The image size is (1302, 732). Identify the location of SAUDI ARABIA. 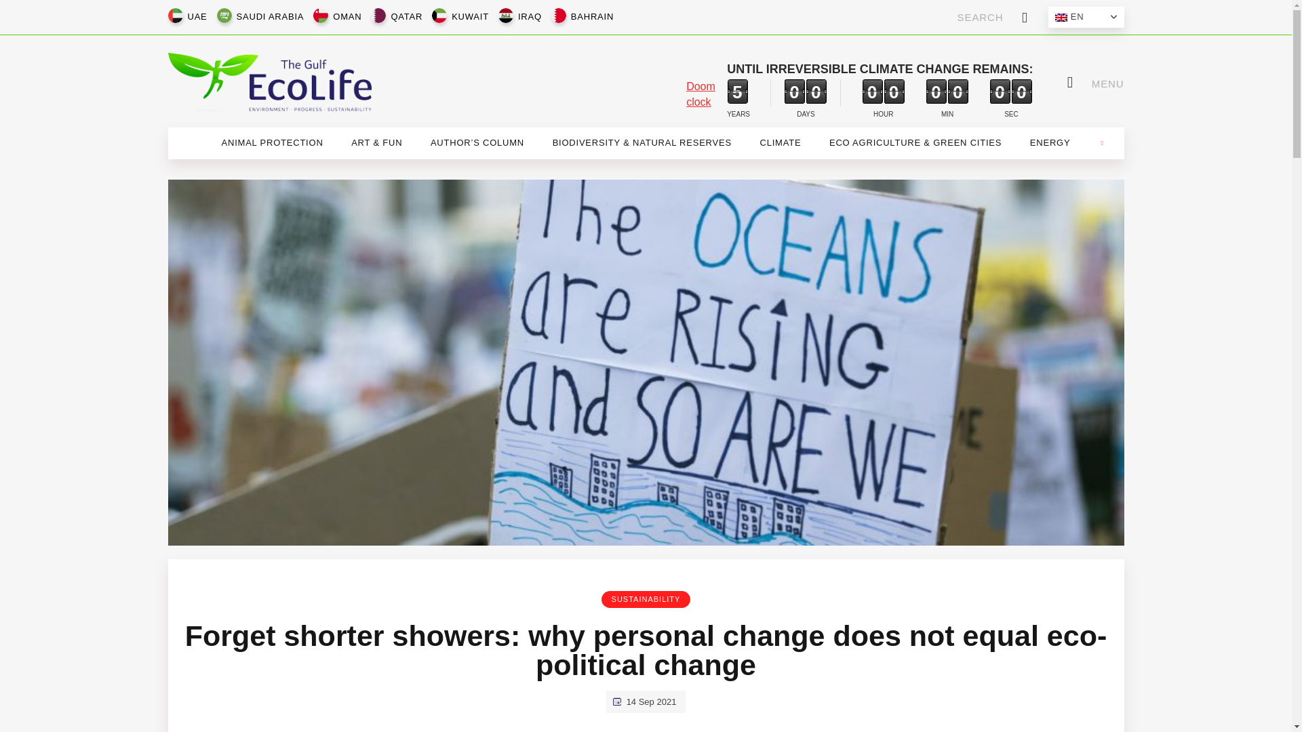
(270, 17).